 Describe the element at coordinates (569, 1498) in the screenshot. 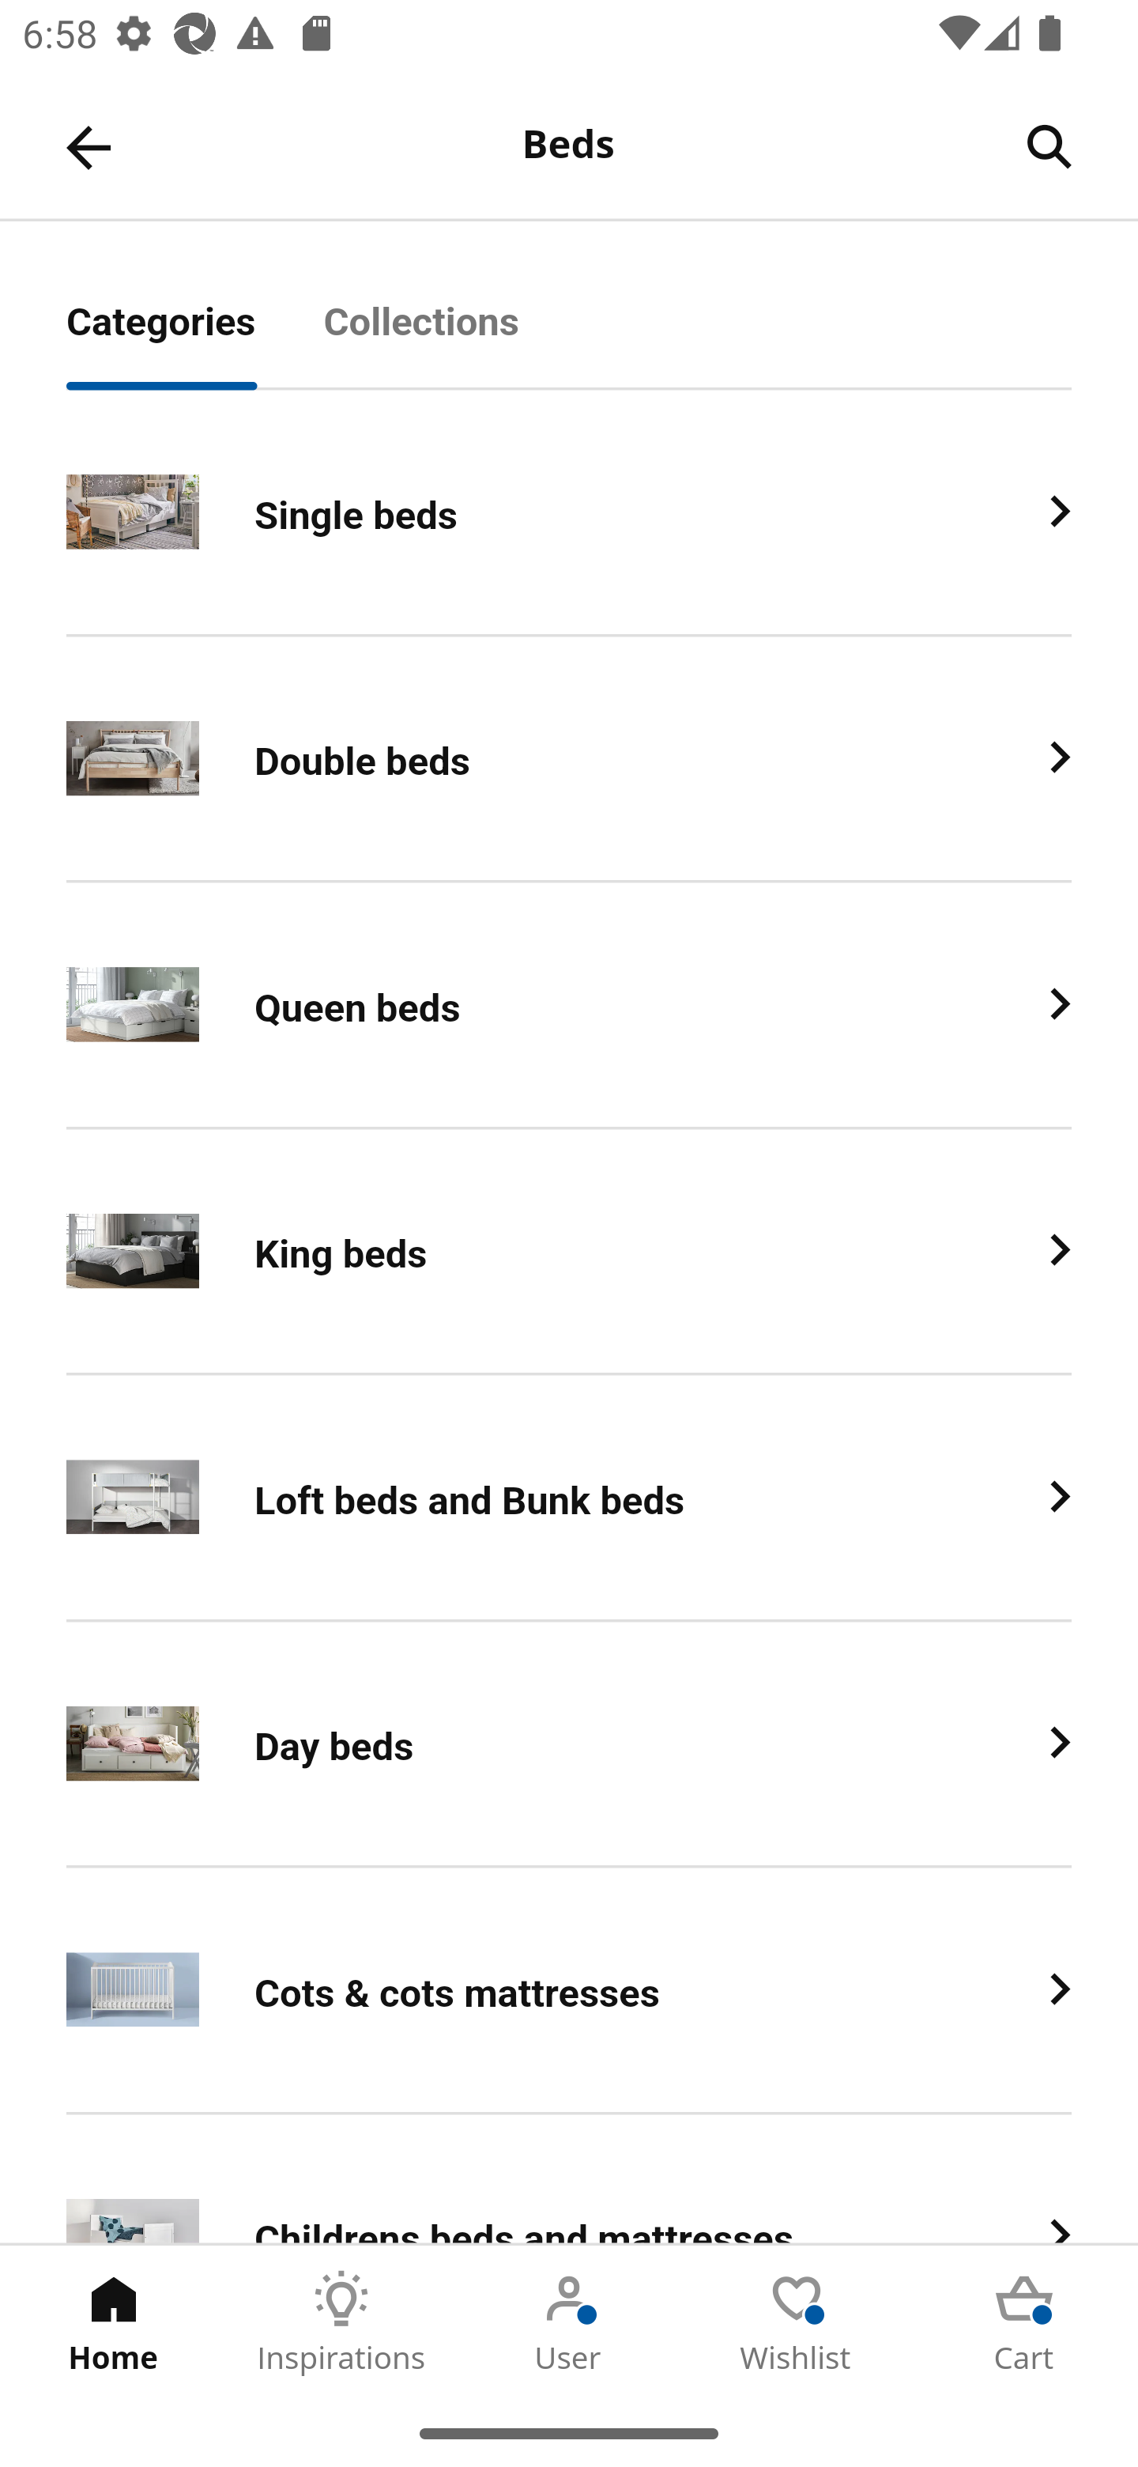

I see `Loft beds and Bunk beds` at that location.